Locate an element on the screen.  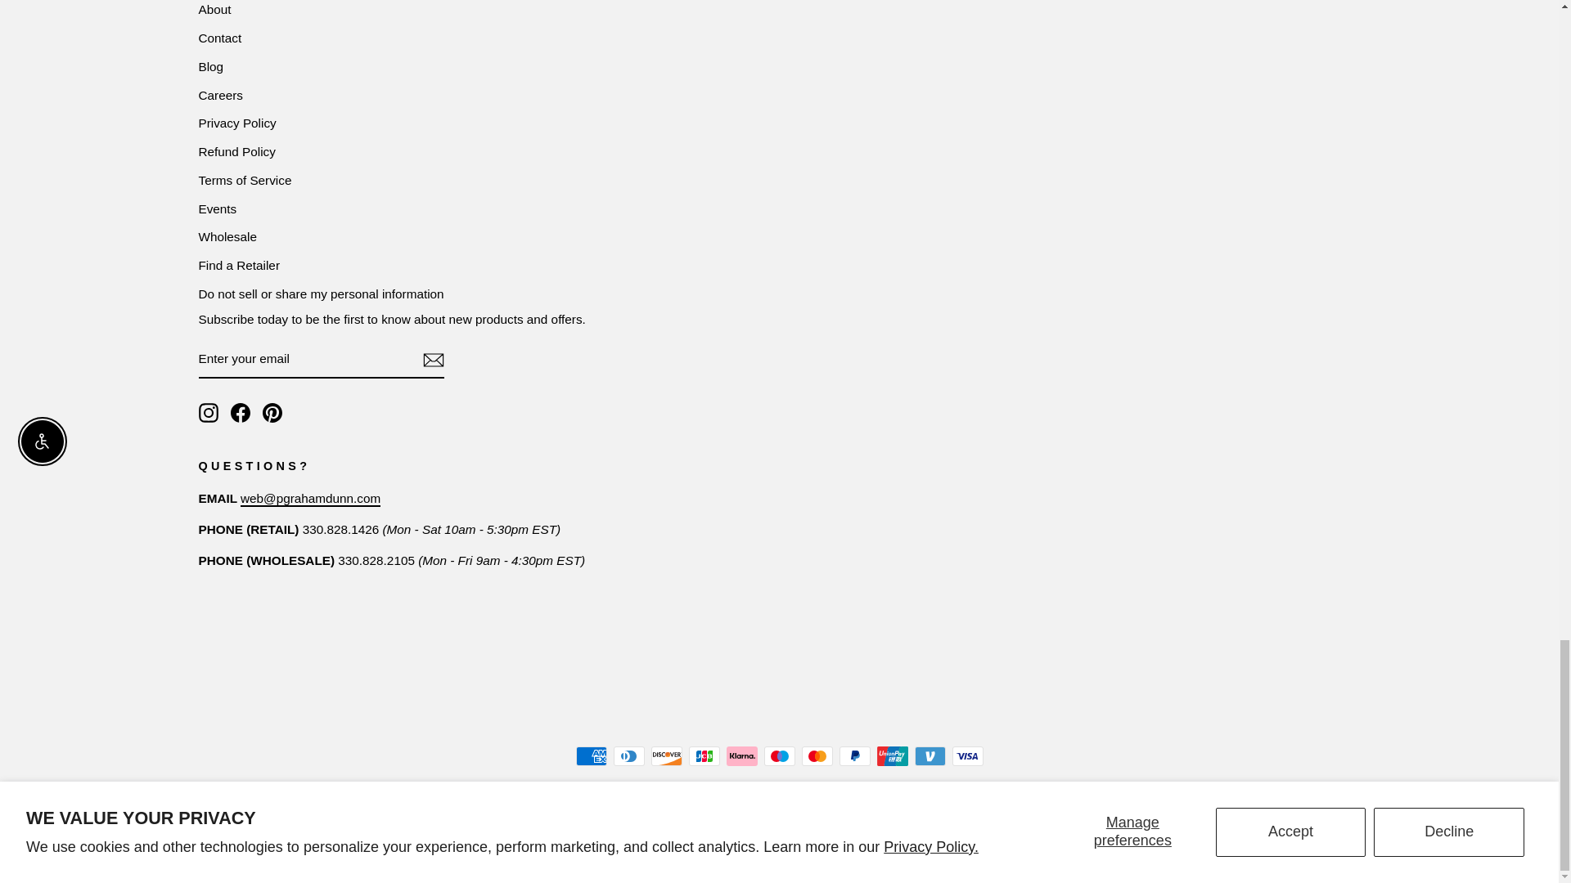
P. Graham Dunn on Pinterest is located at coordinates (272, 412).